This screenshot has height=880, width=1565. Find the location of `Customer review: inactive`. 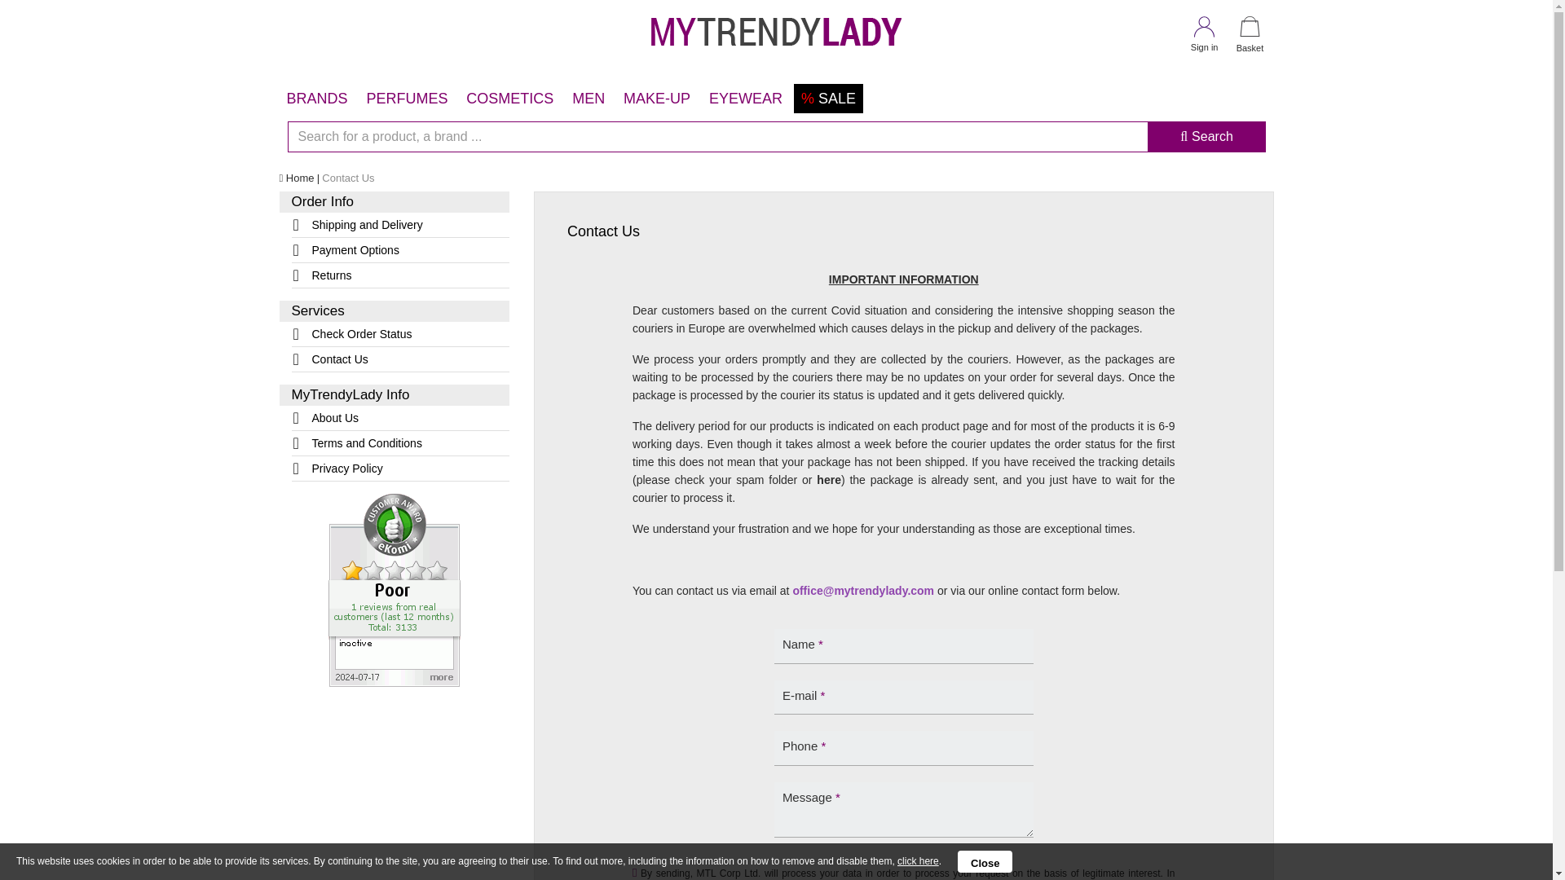

Customer review: inactive is located at coordinates (395, 588).